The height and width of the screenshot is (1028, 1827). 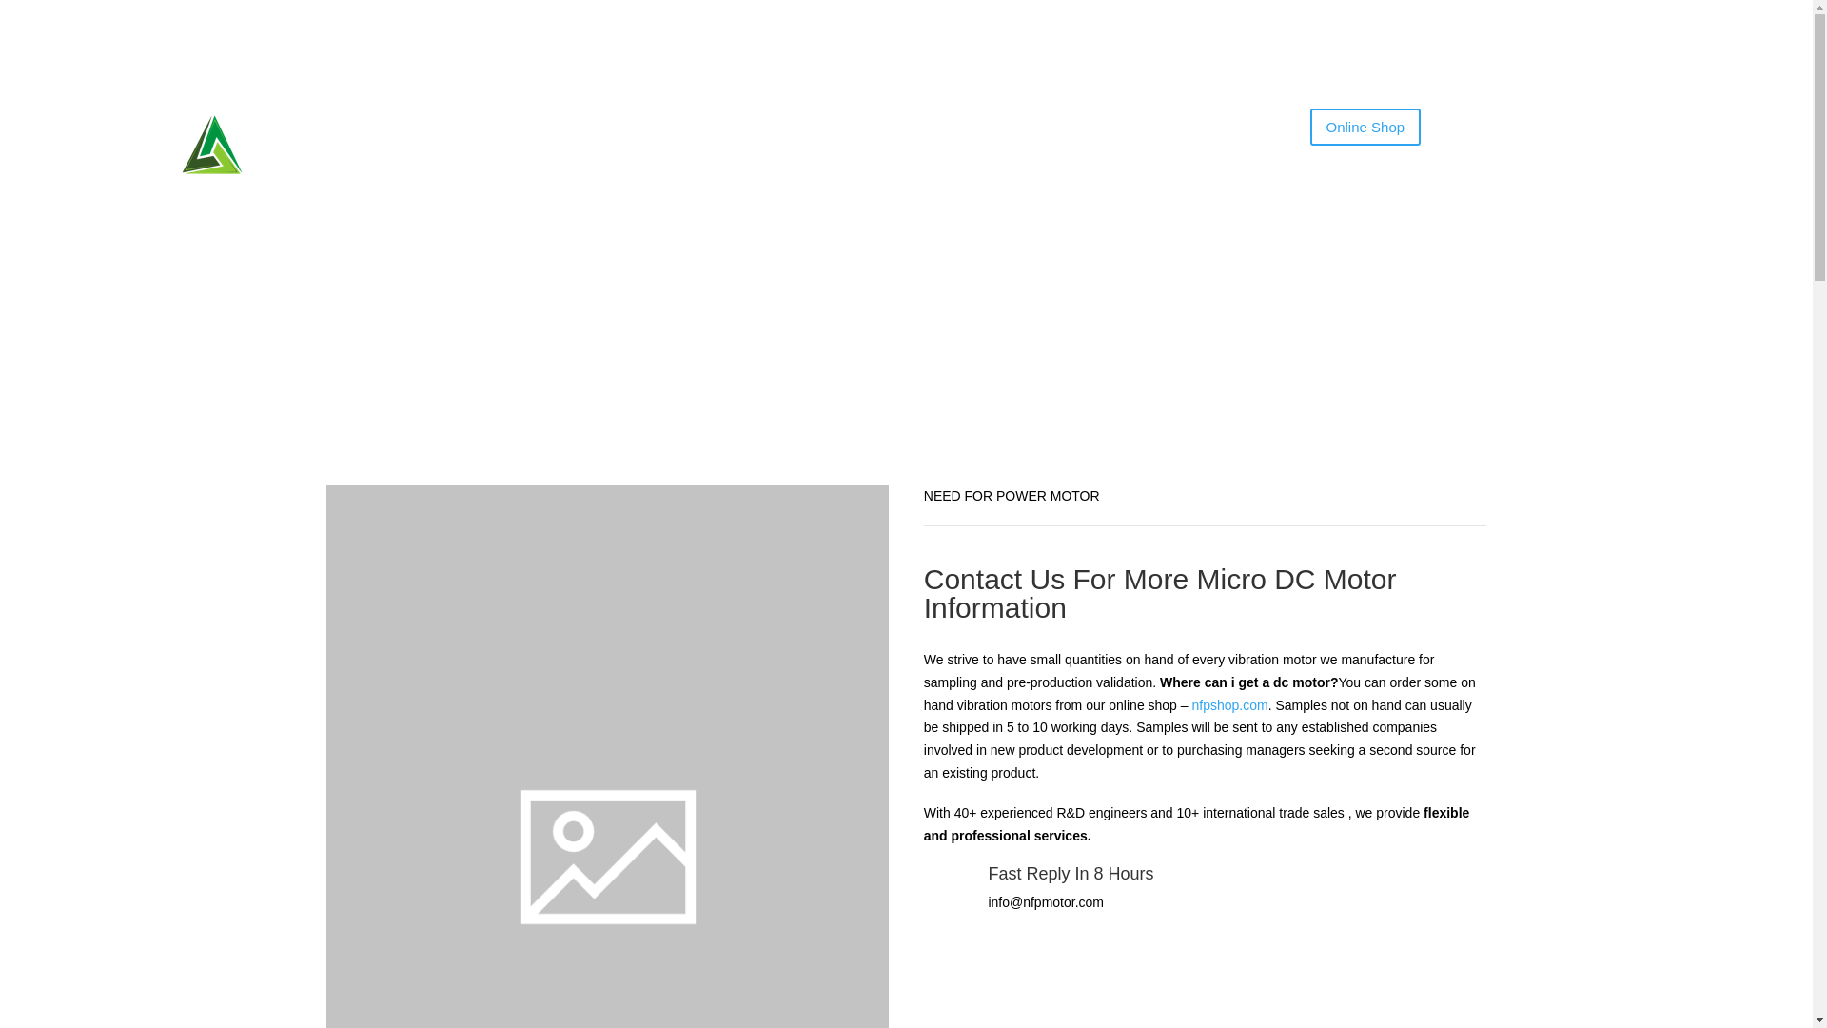 I want to click on Products, so click(x=750, y=145).